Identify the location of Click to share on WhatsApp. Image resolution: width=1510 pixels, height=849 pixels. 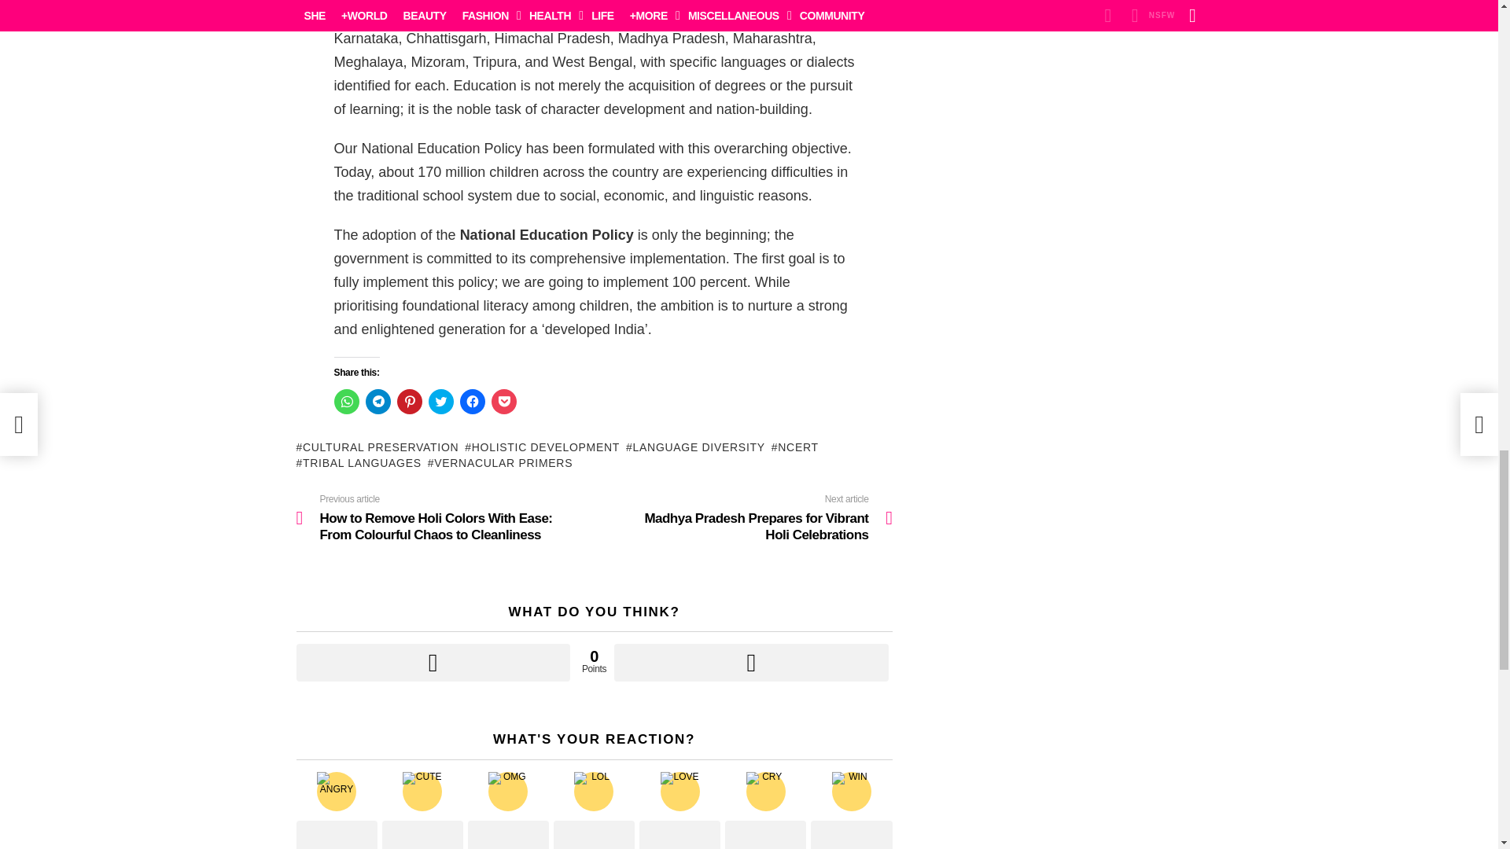
(346, 401).